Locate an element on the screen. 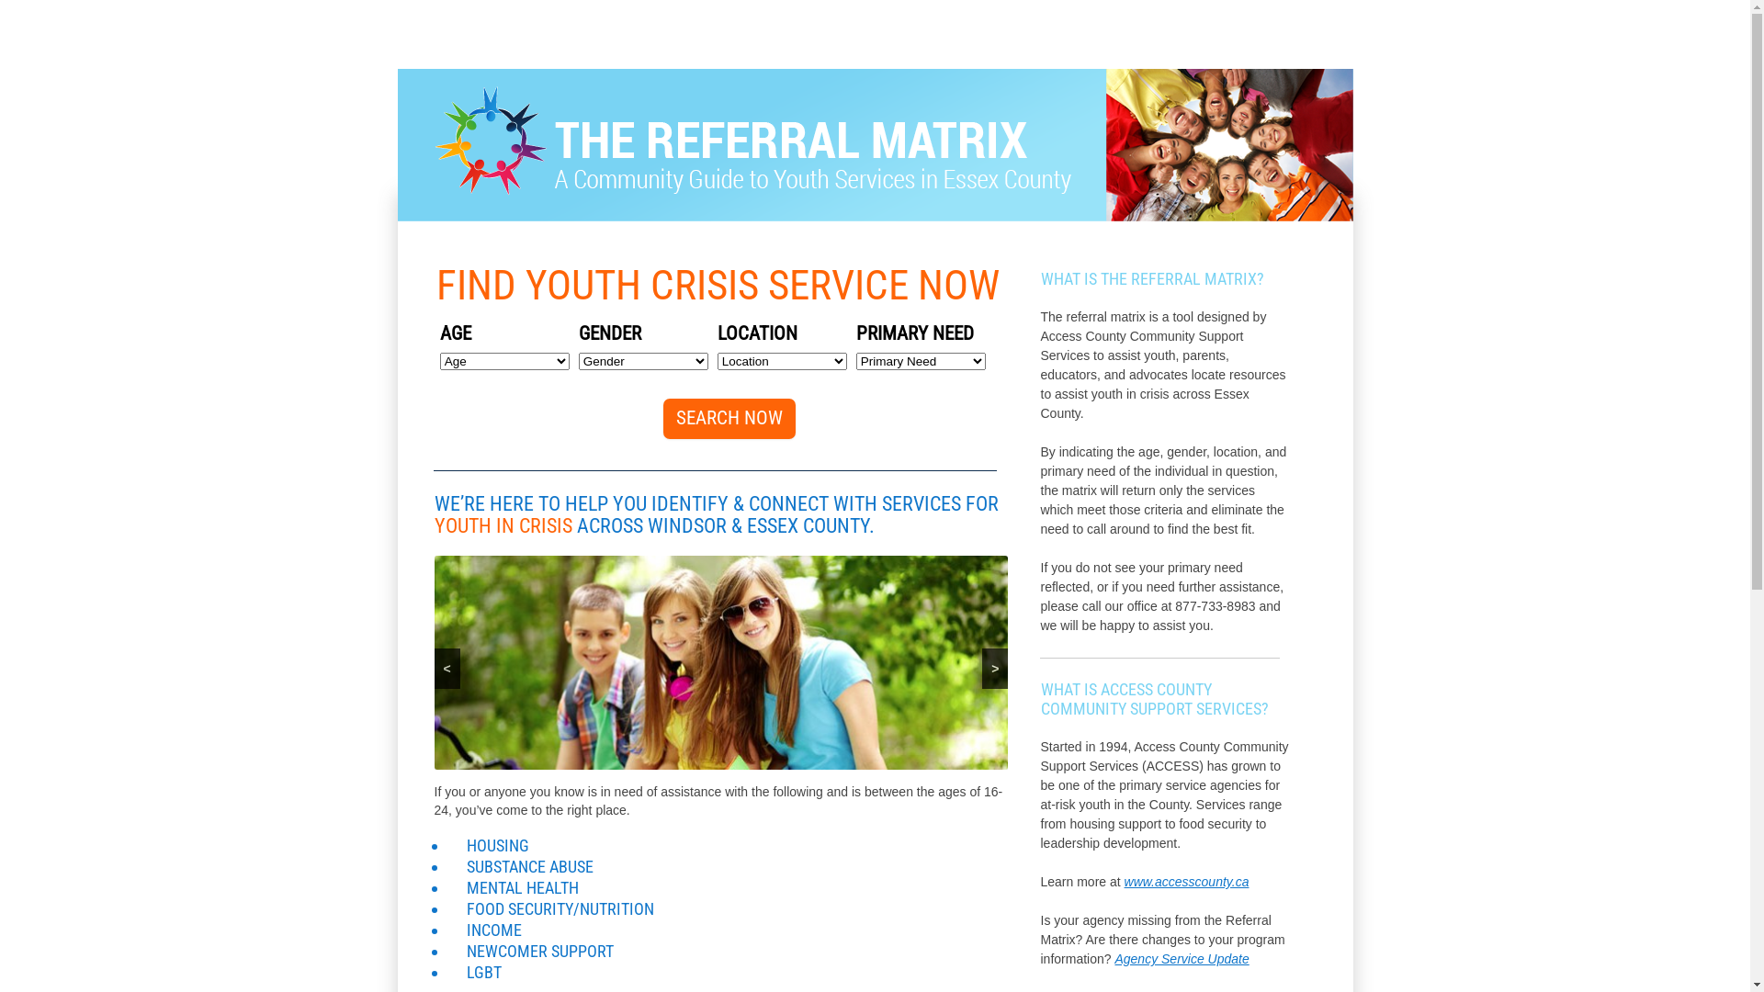  SEARCH NOW is located at coordinates (729, 419).